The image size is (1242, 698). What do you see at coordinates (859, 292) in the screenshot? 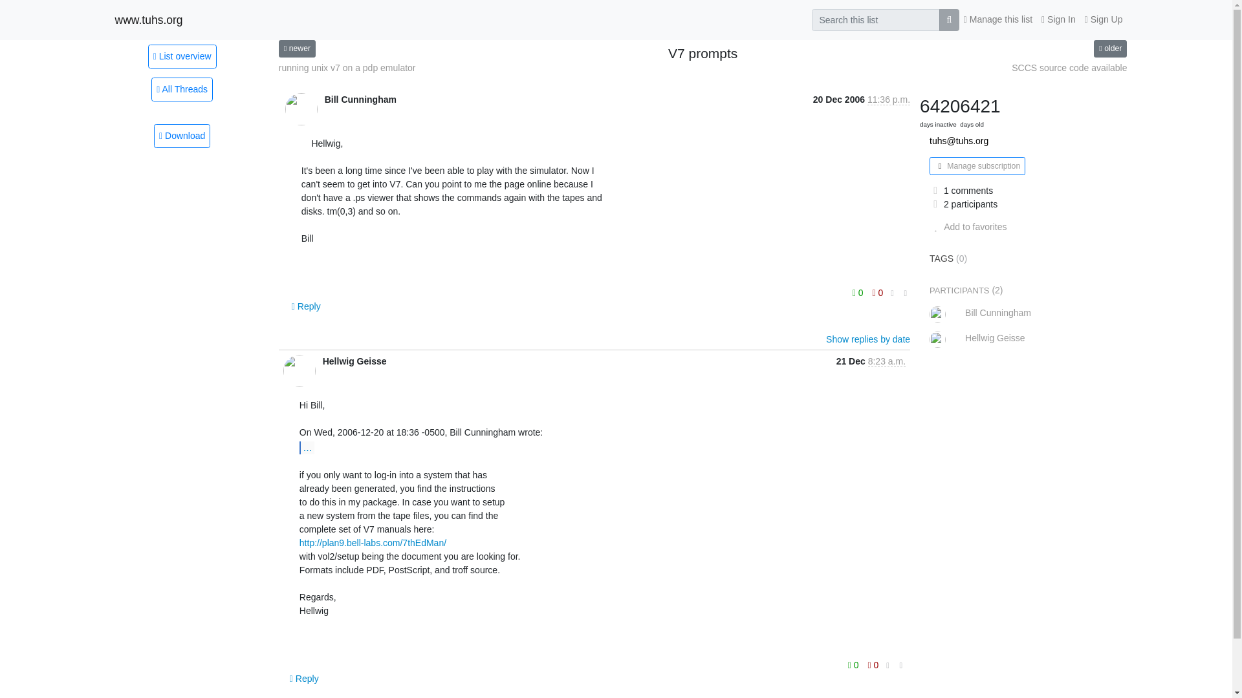
I see `You must be logged-in to vote.` at bounding box center [859, 292].